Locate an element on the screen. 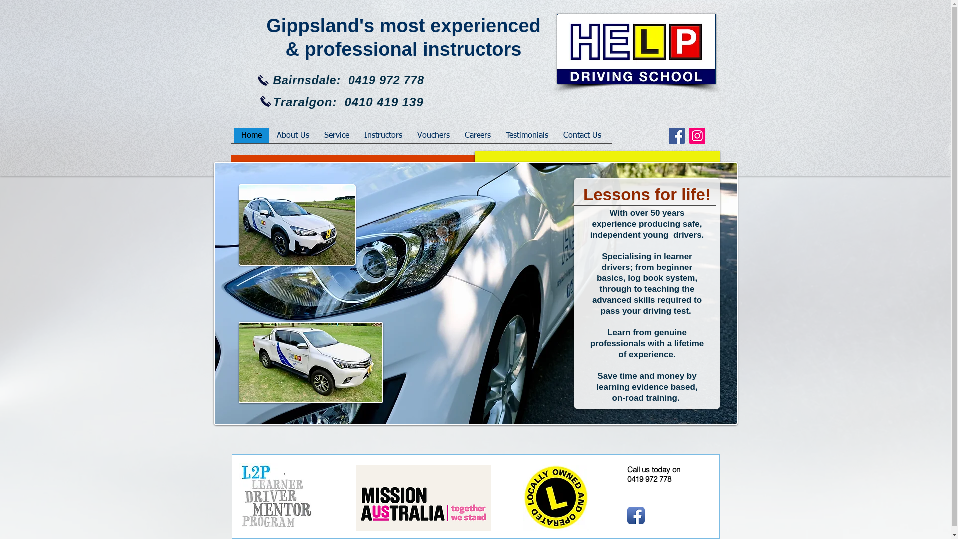 The image size is (958, 539). HELP logo.jpg is located at coordinates (637, 49).